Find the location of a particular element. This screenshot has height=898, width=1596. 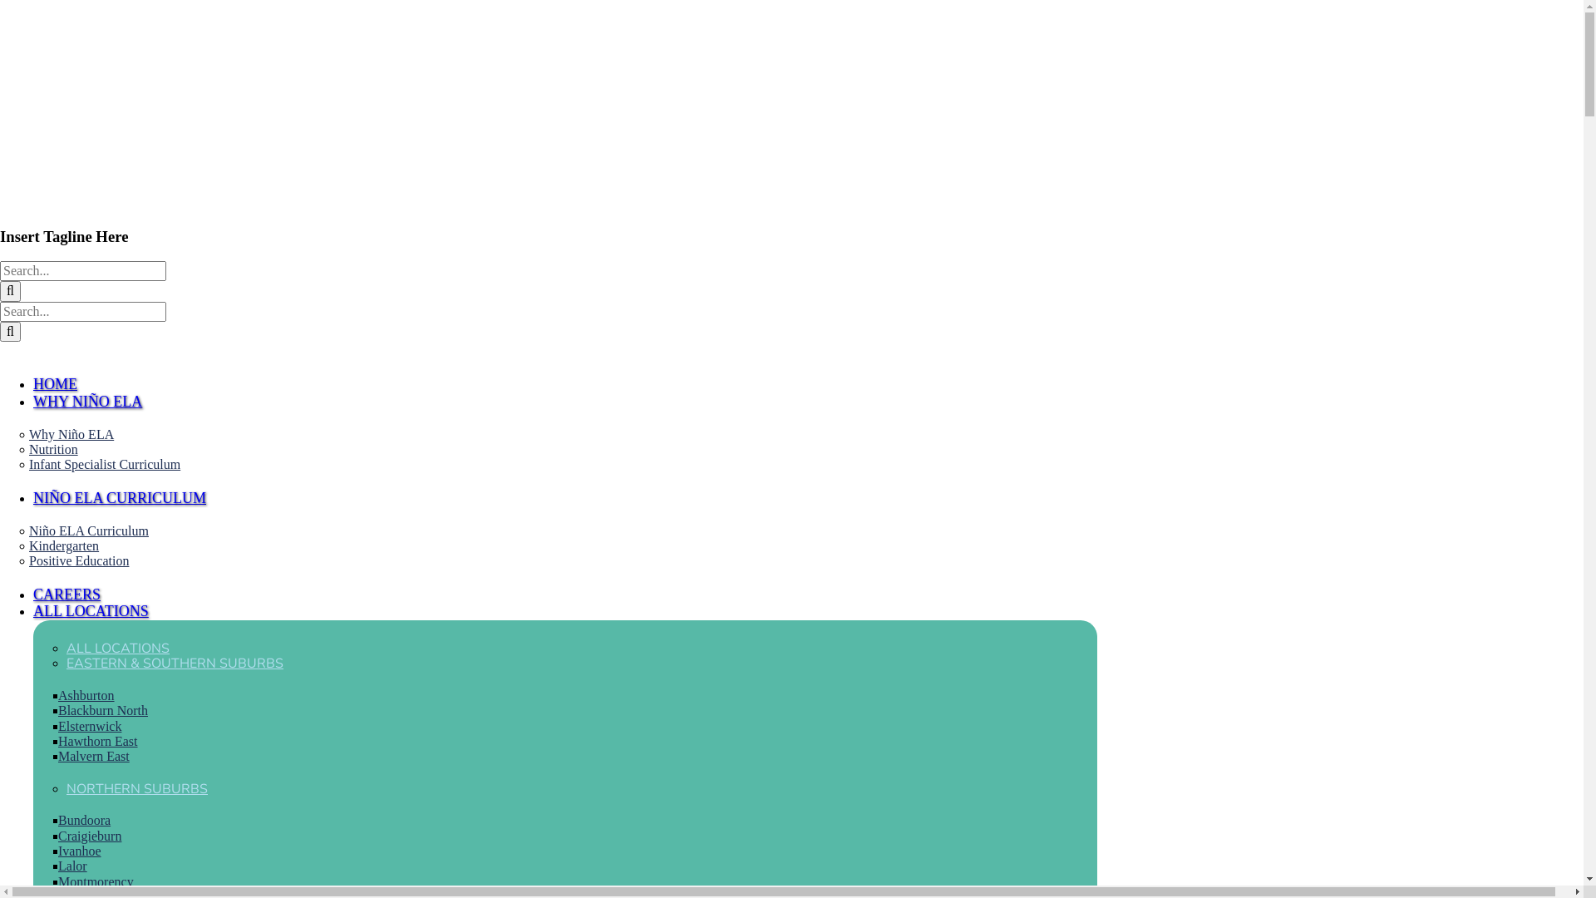

Malvern East is located at coordinates (98, 757).